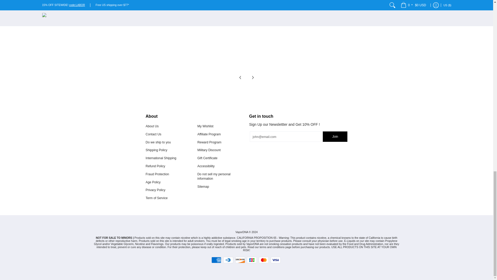 The height and width of the screenshot is (280, 497). I want to click on Diners Club, so click(228, 260).